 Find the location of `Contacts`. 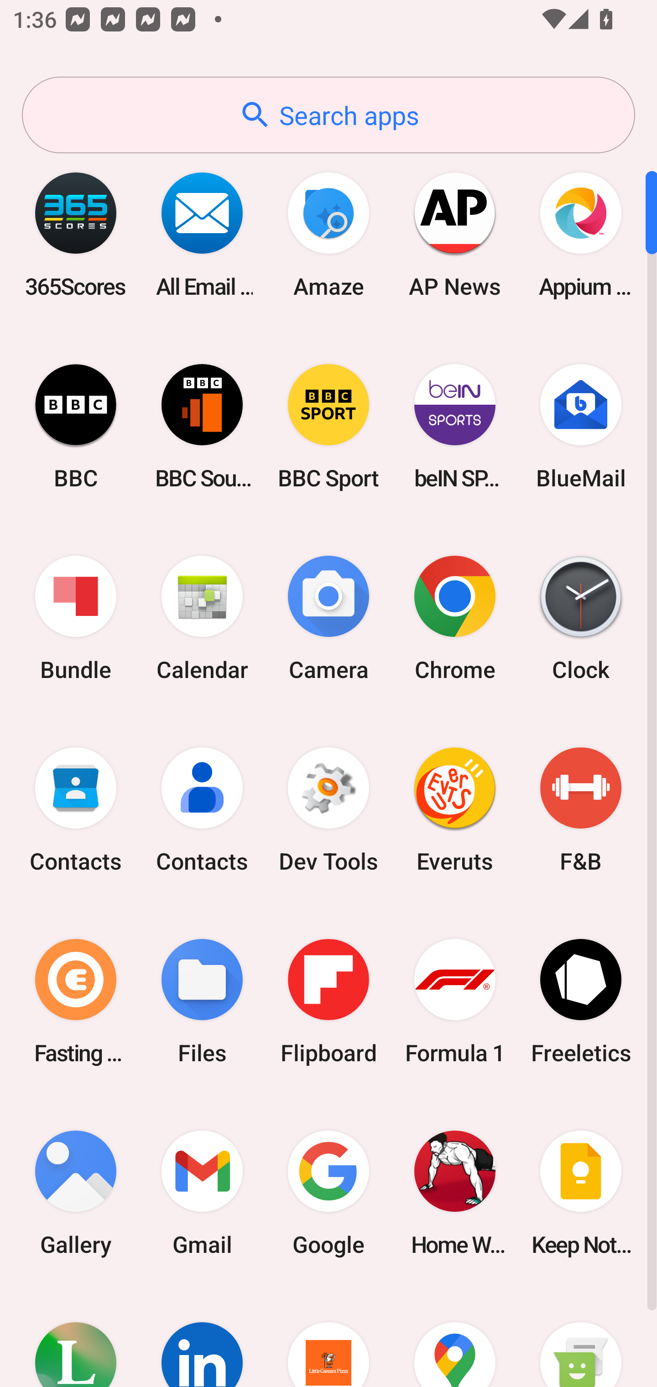

Contacts is located at coordinates (202, 810).